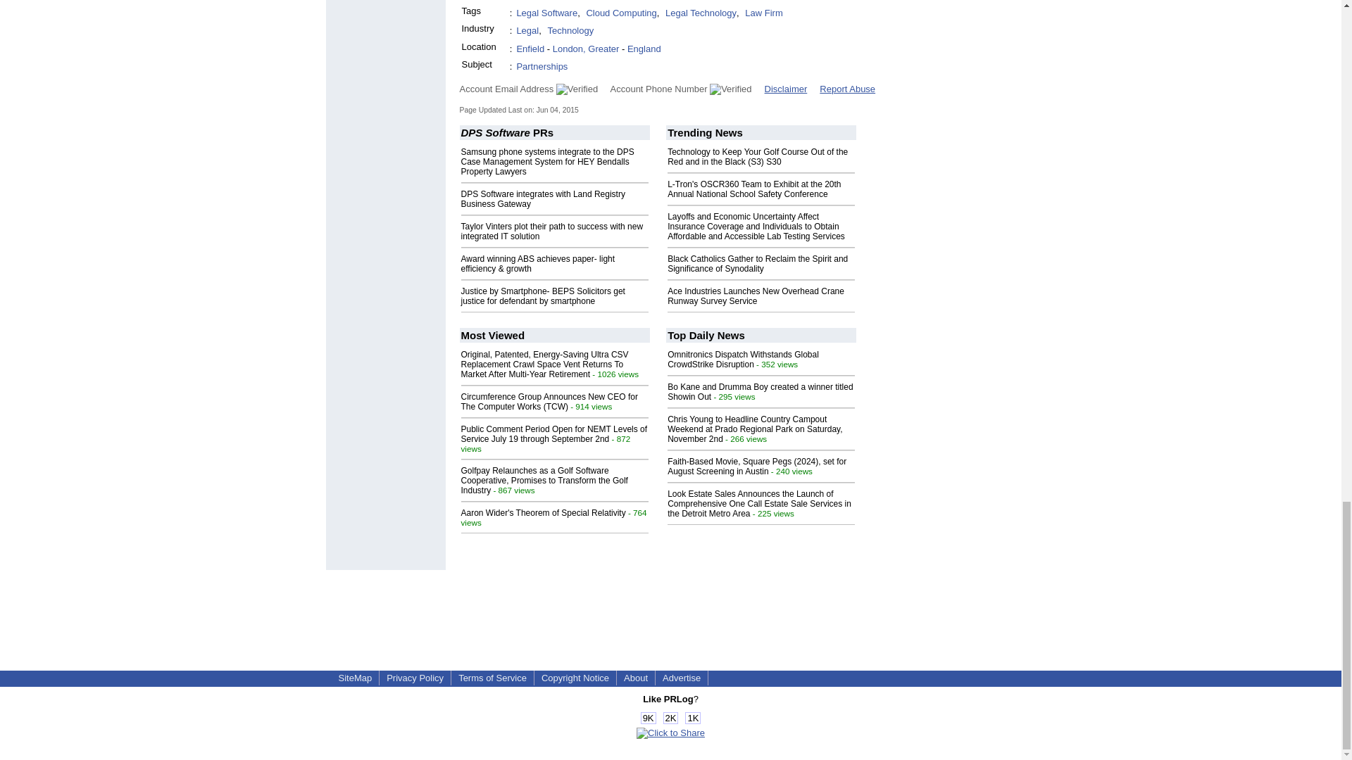  I want to click on Email Verified, so click(646, 1).